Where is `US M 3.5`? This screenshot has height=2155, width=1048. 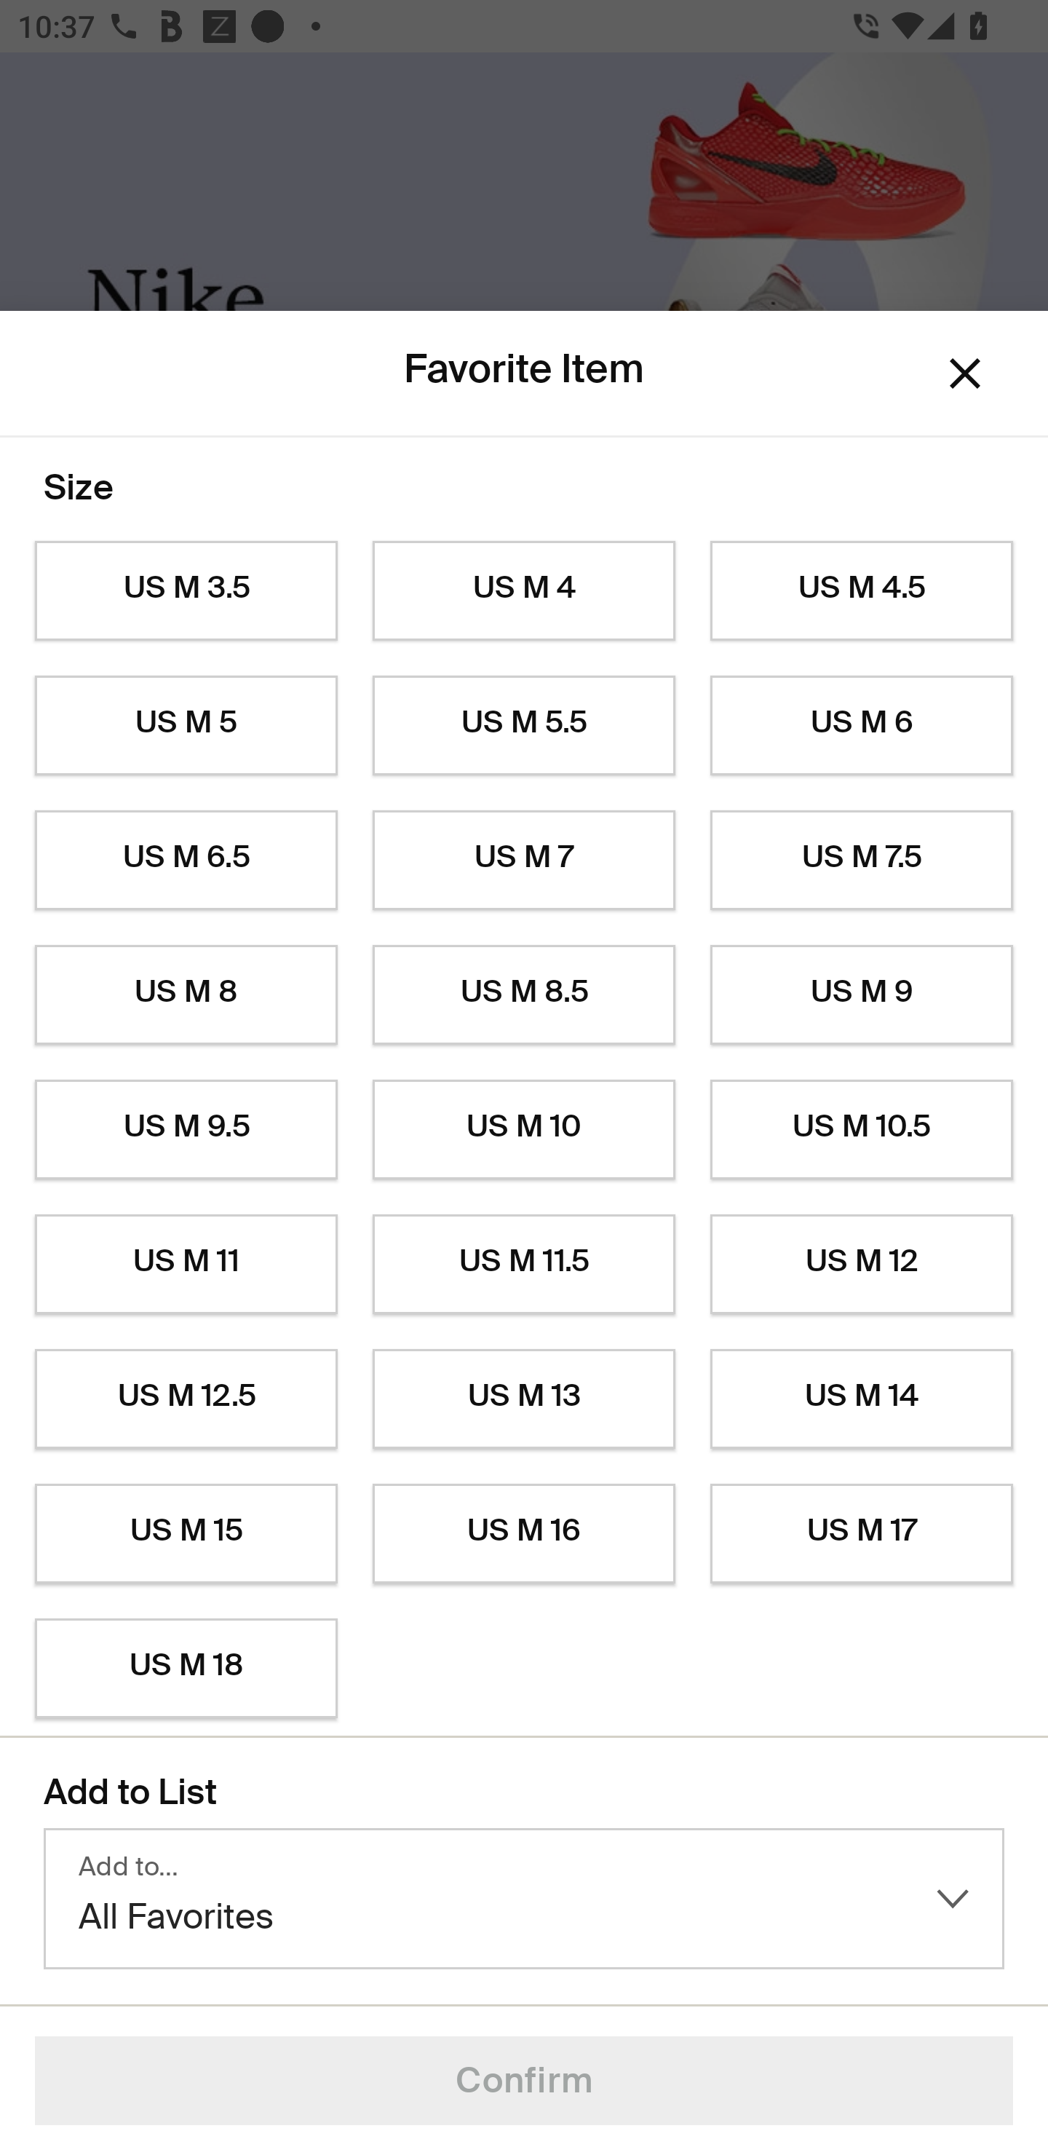 US M 3.5 is located at coordinates (186, 591).